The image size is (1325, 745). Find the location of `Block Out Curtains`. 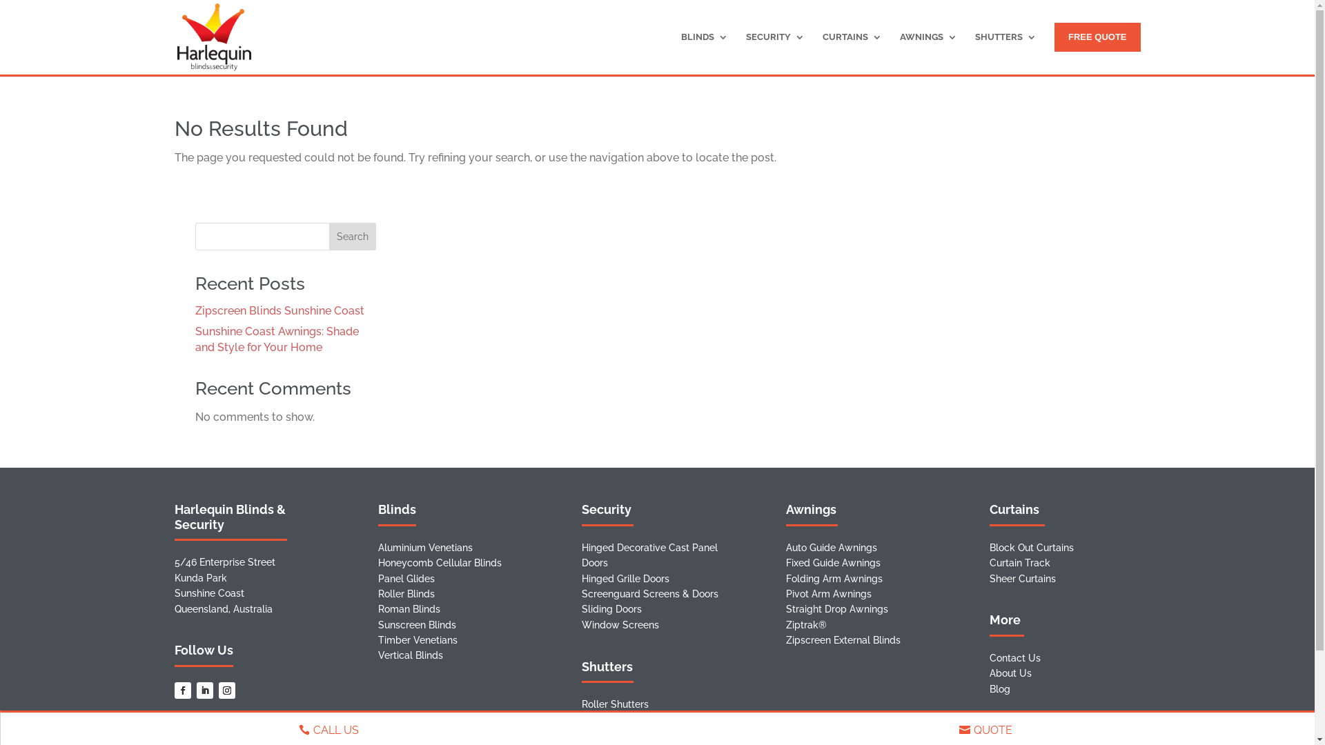

Block Out Curtains is located at coordinates (1032, 548).